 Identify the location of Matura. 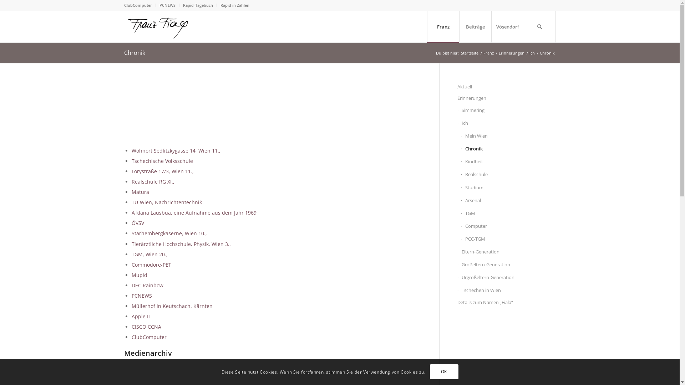
(140, 192).